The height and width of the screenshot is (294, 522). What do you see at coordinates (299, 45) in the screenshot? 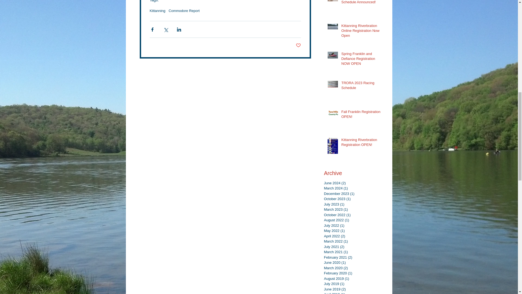
I see `Post not marked as liked` at bounding box center [299, 45].